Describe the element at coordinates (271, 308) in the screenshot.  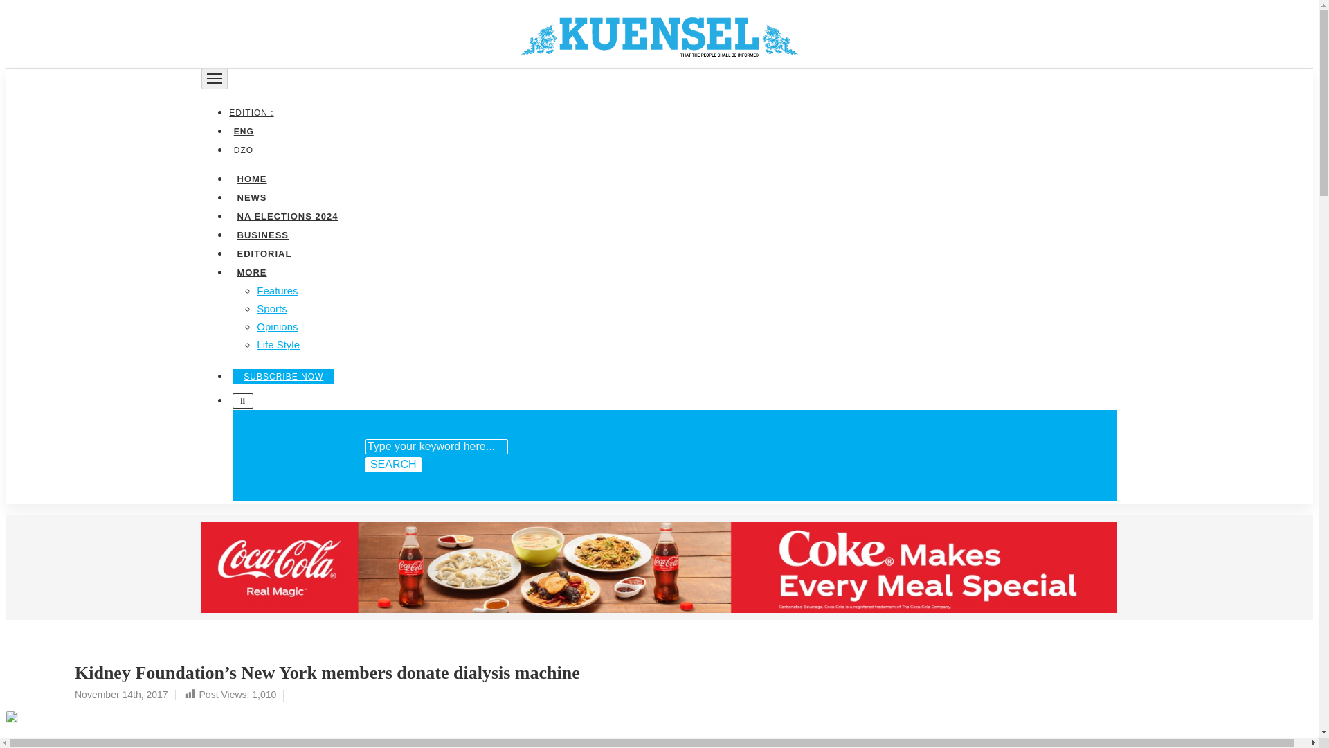
I see `Sports` at that location.